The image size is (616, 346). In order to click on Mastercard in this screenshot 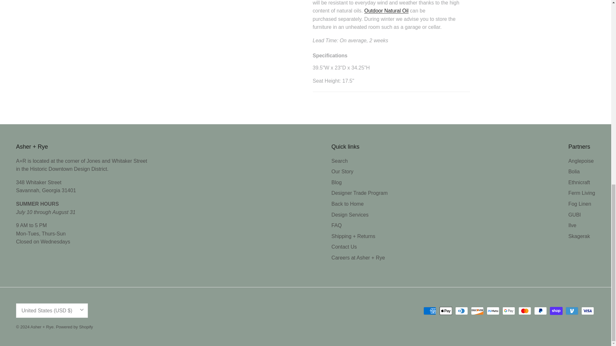, I will do `click(525, 311)`.